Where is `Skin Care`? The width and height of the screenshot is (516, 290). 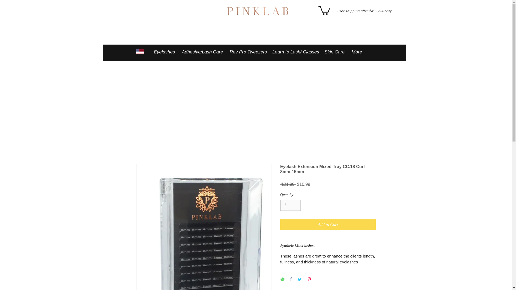 Skin Care is located at coordinates (334, 52).